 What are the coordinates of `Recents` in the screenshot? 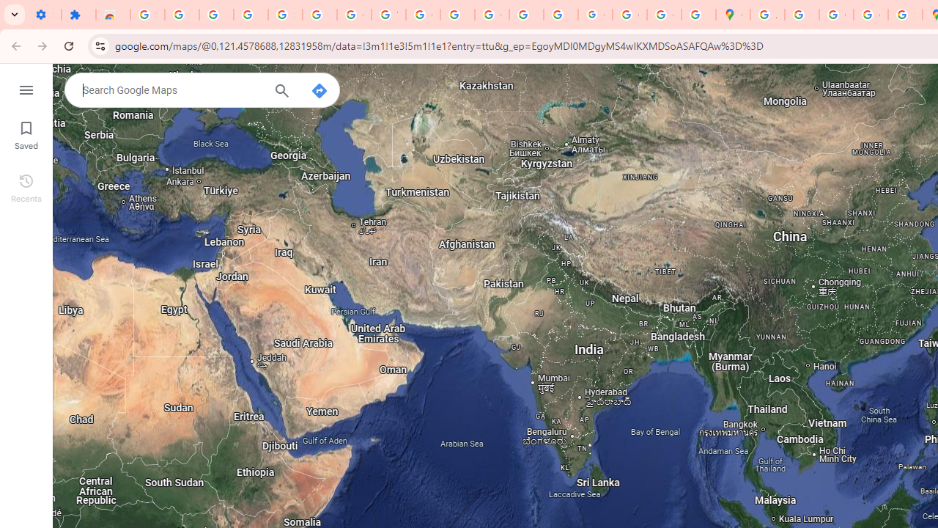 It's located at (26, 186).